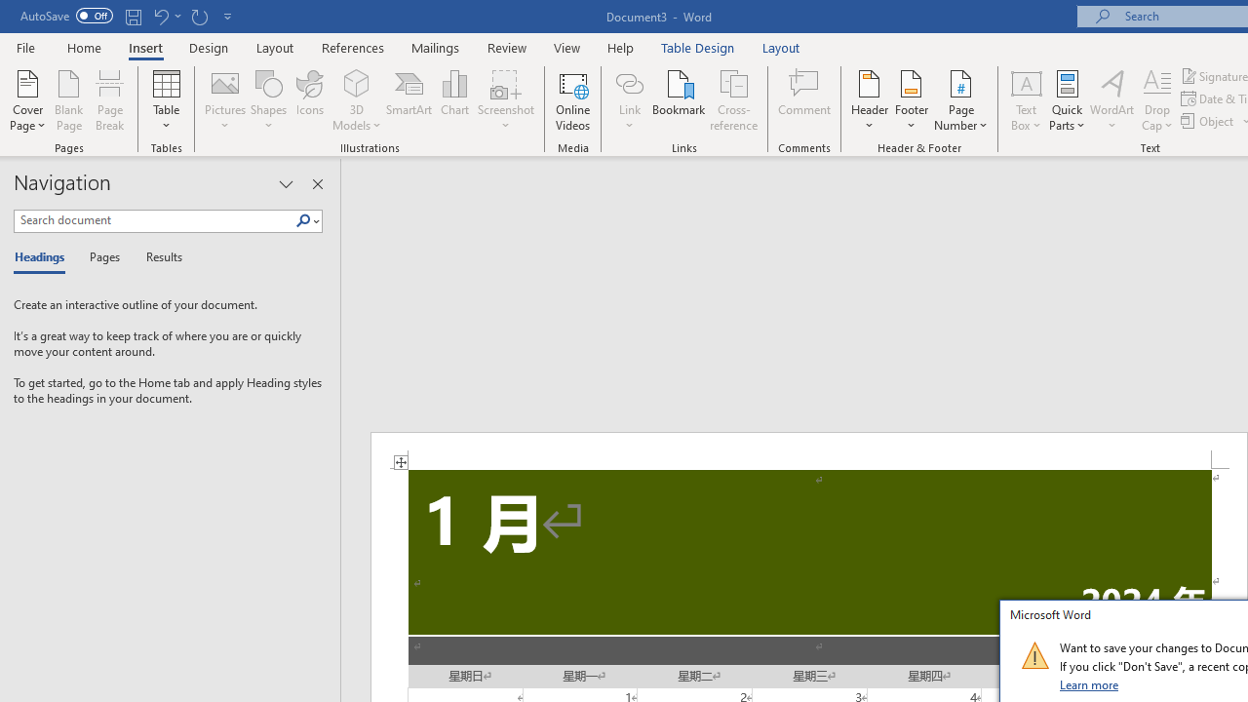 Image resolution: width=1248 pixels, height=702 pixels. I want to click on Link, so click(629, 82).